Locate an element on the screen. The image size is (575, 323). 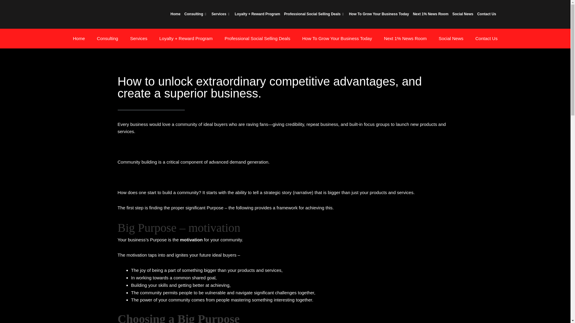
Contact Us is located at coordinates (486, 14).